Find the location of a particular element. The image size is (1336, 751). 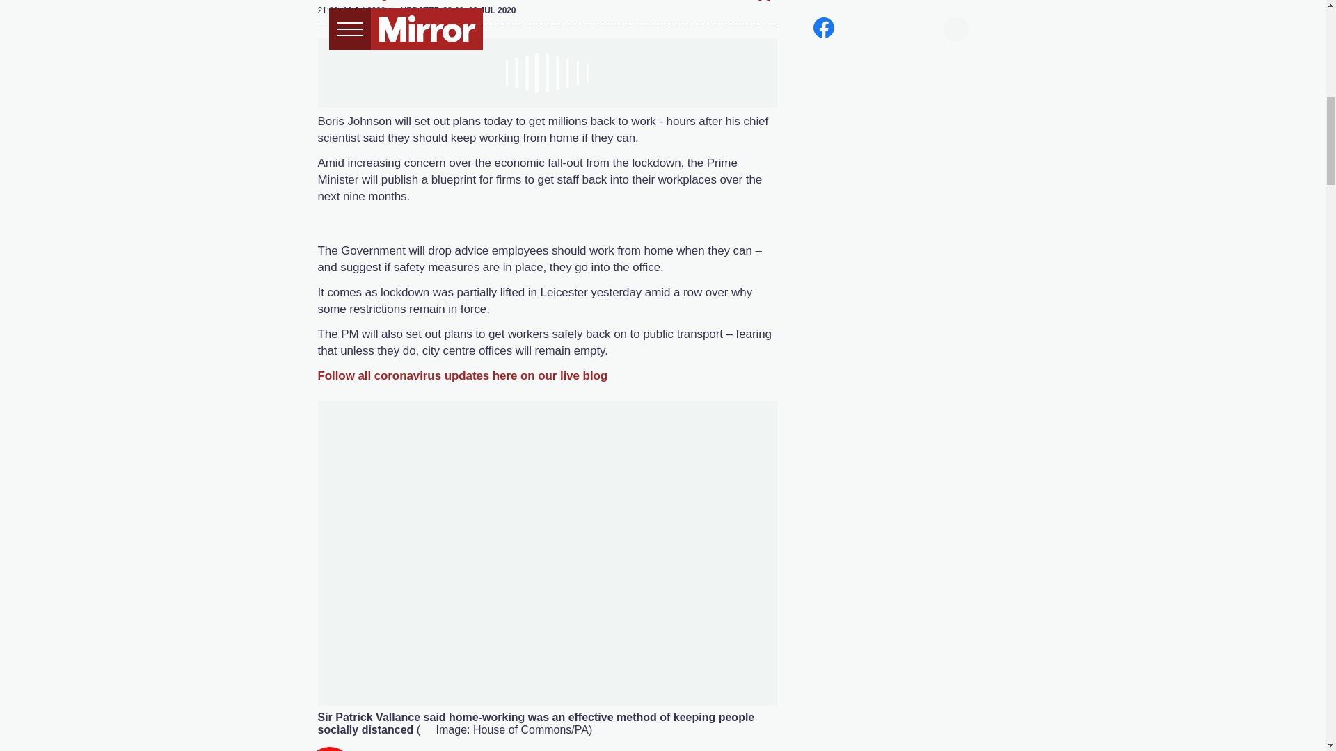

Facebook is located at coordinates (547, 2).